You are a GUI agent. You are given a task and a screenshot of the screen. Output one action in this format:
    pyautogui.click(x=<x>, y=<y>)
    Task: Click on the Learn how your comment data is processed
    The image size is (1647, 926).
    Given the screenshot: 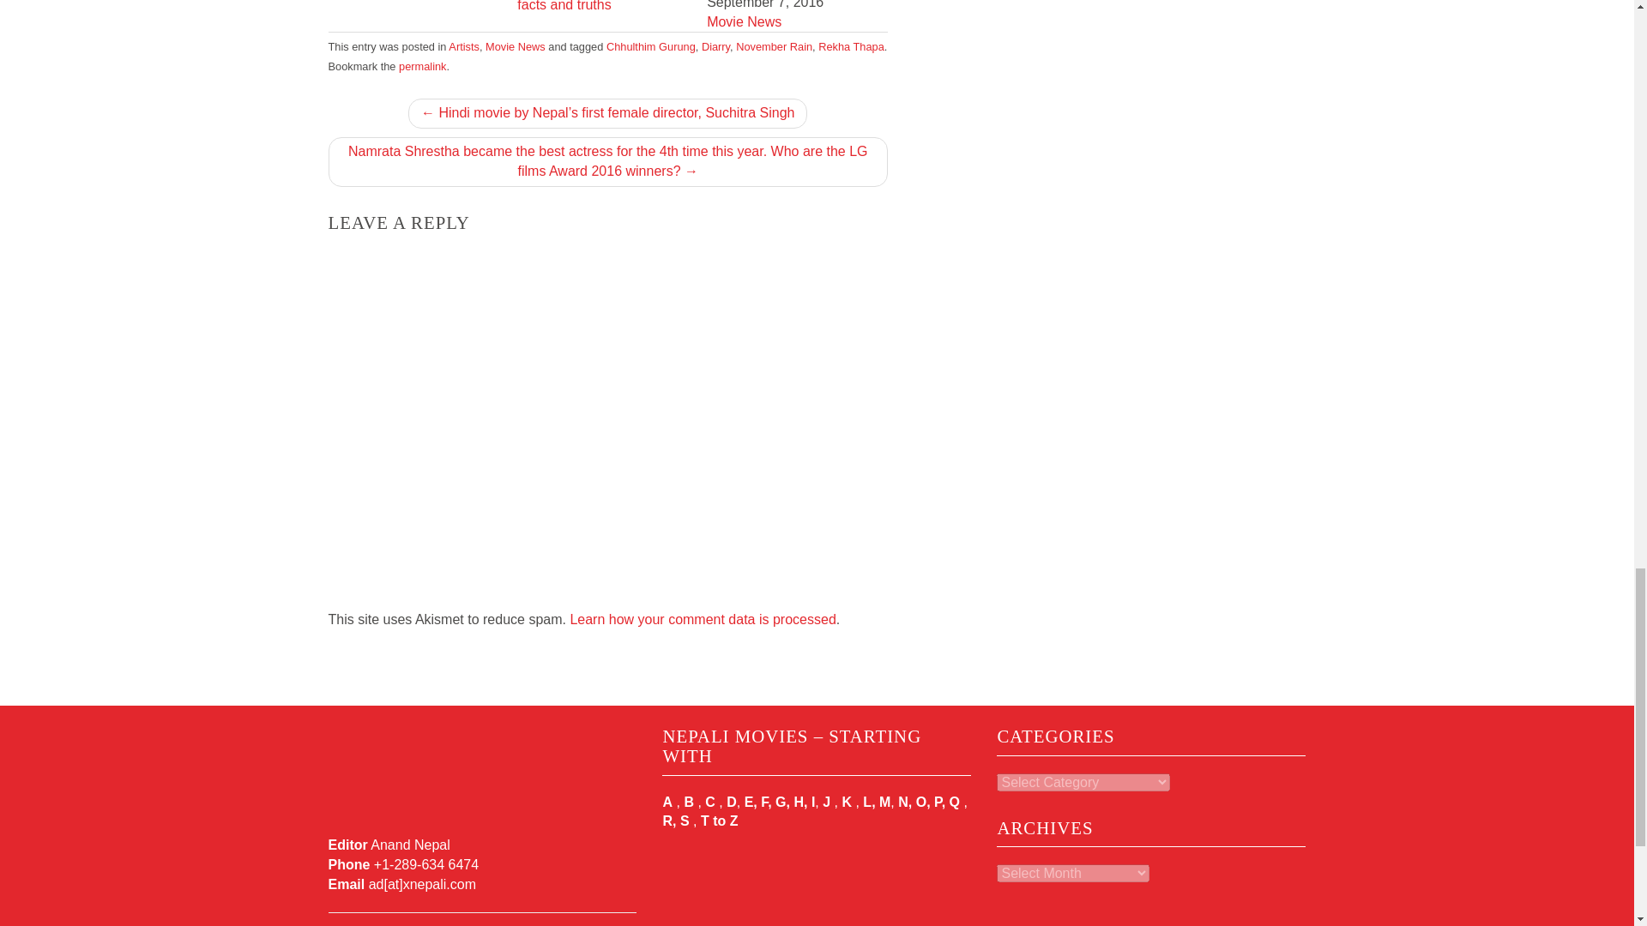 What is the action you would take?
    pyautogui.click(x=702, y=619)
    